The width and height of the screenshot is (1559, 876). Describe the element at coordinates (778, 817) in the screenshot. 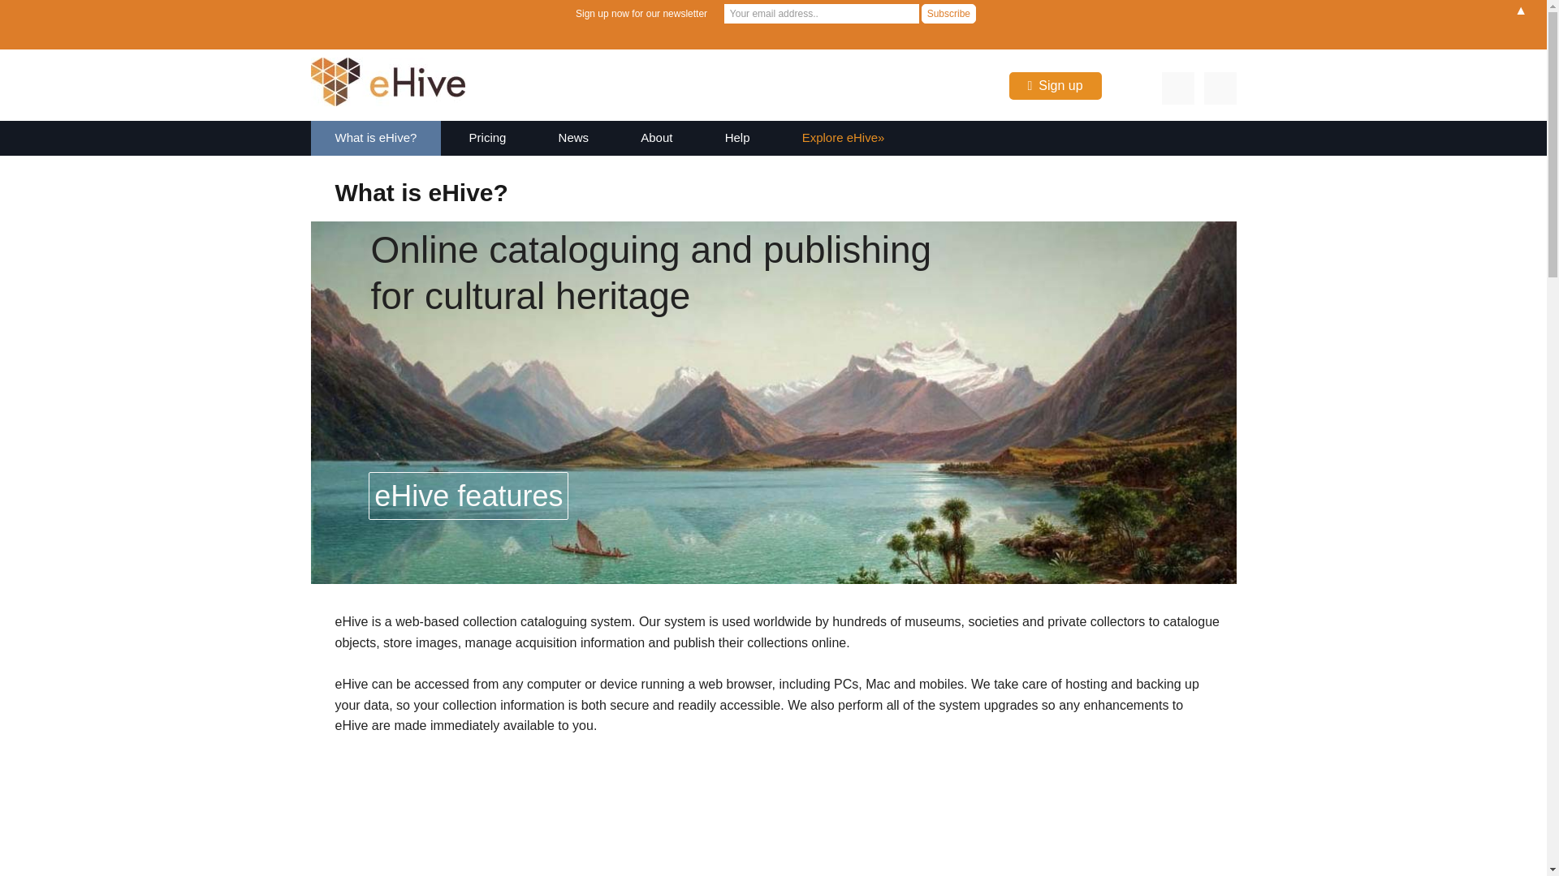

I see `What is eHive?` at that location.